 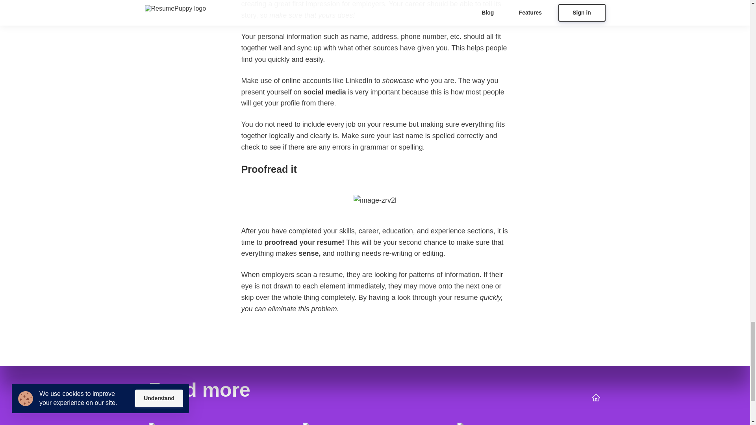 What do you see at coordinates (374, 422) in the screenshot?
I see `How To Upload Resume On Ziprecruiter` at bounding box center [374, 422].